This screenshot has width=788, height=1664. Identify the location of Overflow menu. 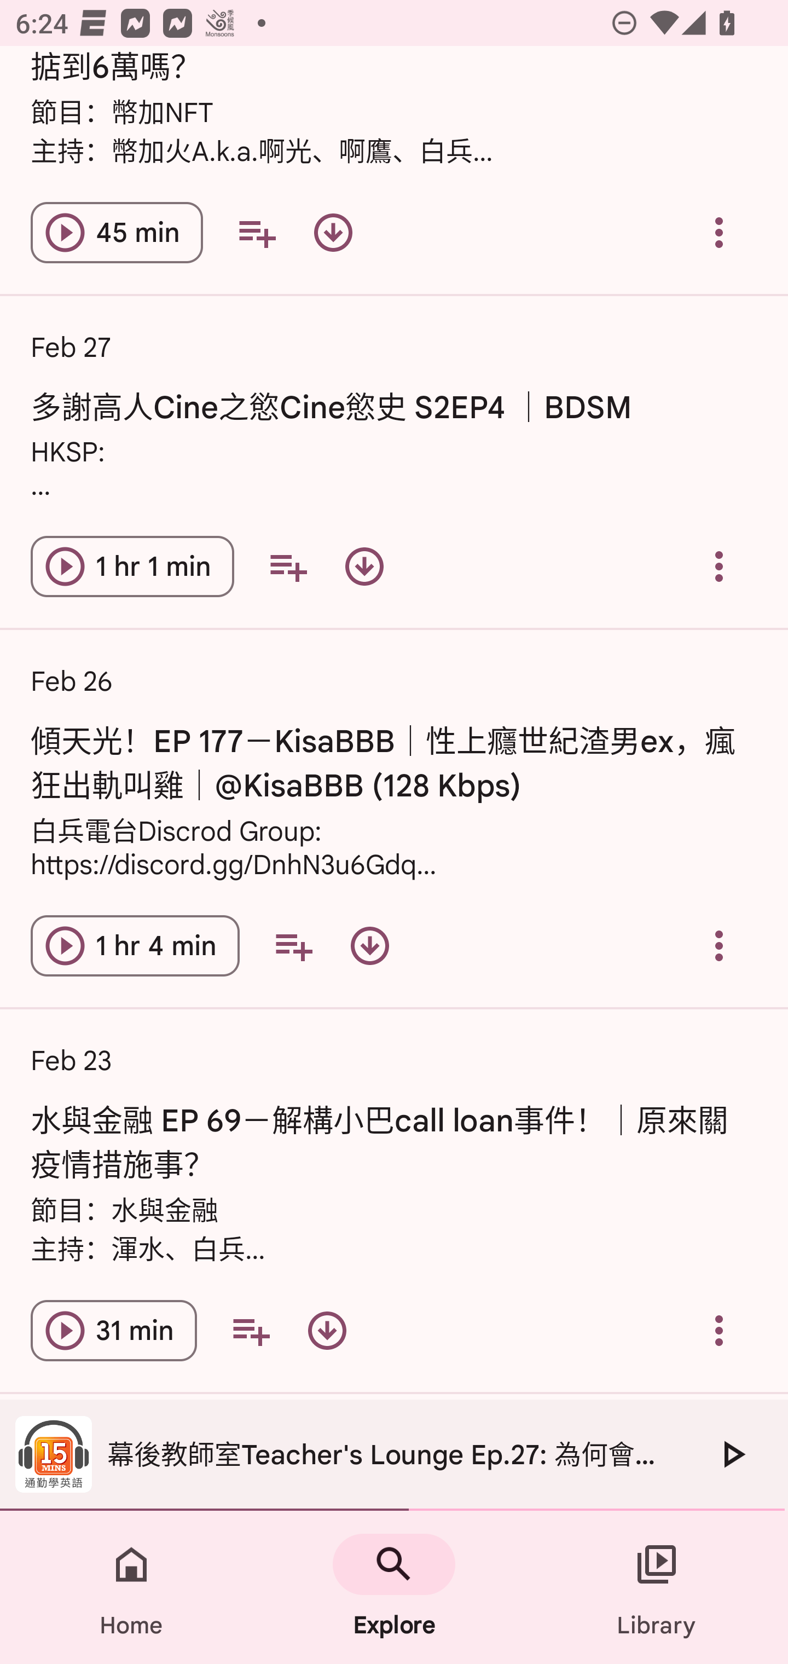
(719, 232).